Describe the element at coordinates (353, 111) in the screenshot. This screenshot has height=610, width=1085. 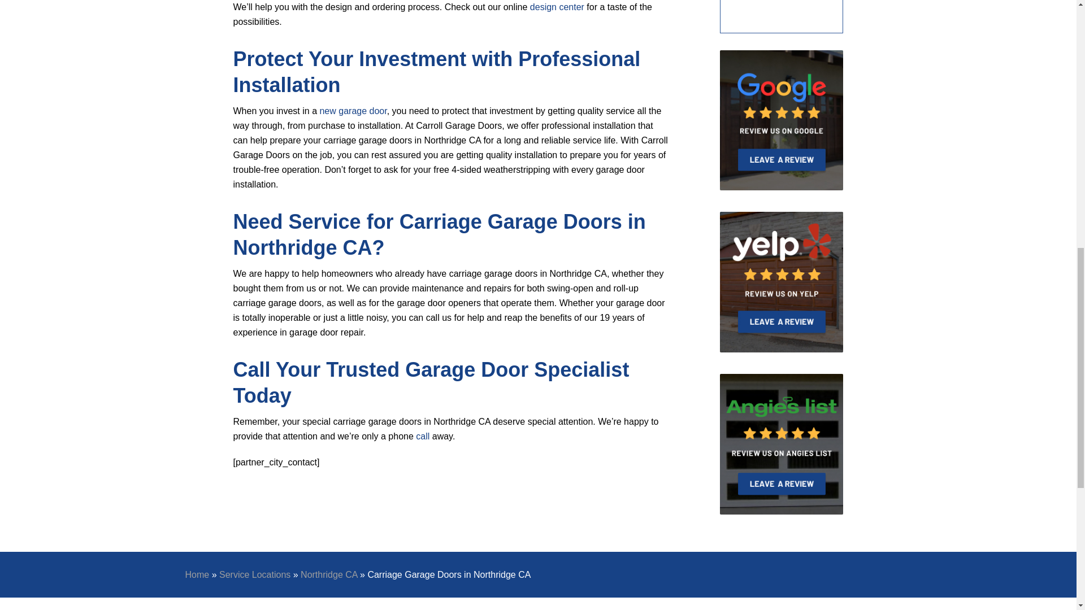
I see `new garage door` at that location.